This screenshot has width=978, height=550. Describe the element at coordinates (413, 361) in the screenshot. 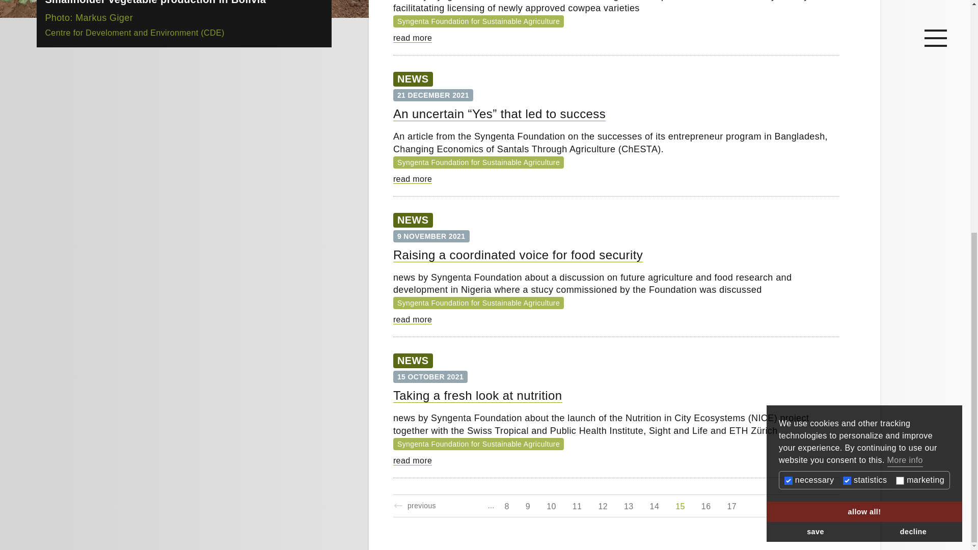

I see `NEWS` at that location.